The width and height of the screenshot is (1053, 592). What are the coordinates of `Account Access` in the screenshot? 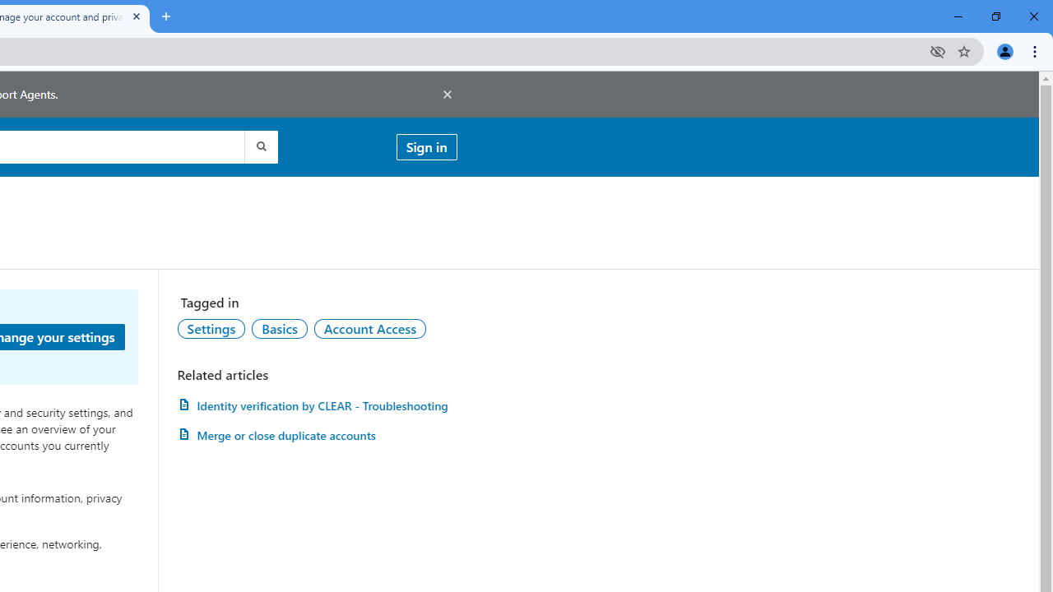 It's located at (370, 328).